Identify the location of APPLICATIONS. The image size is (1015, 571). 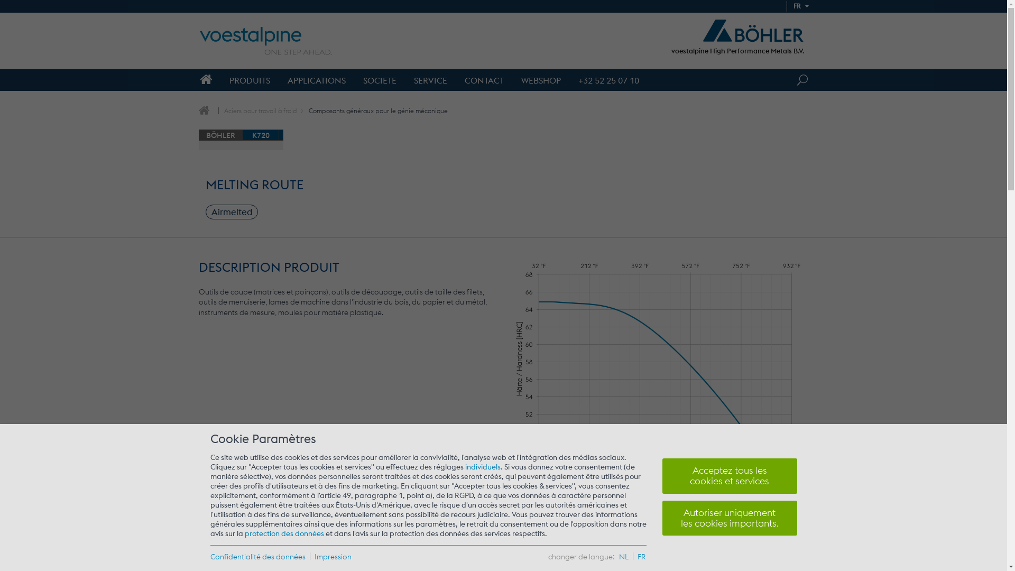
(316, 80).